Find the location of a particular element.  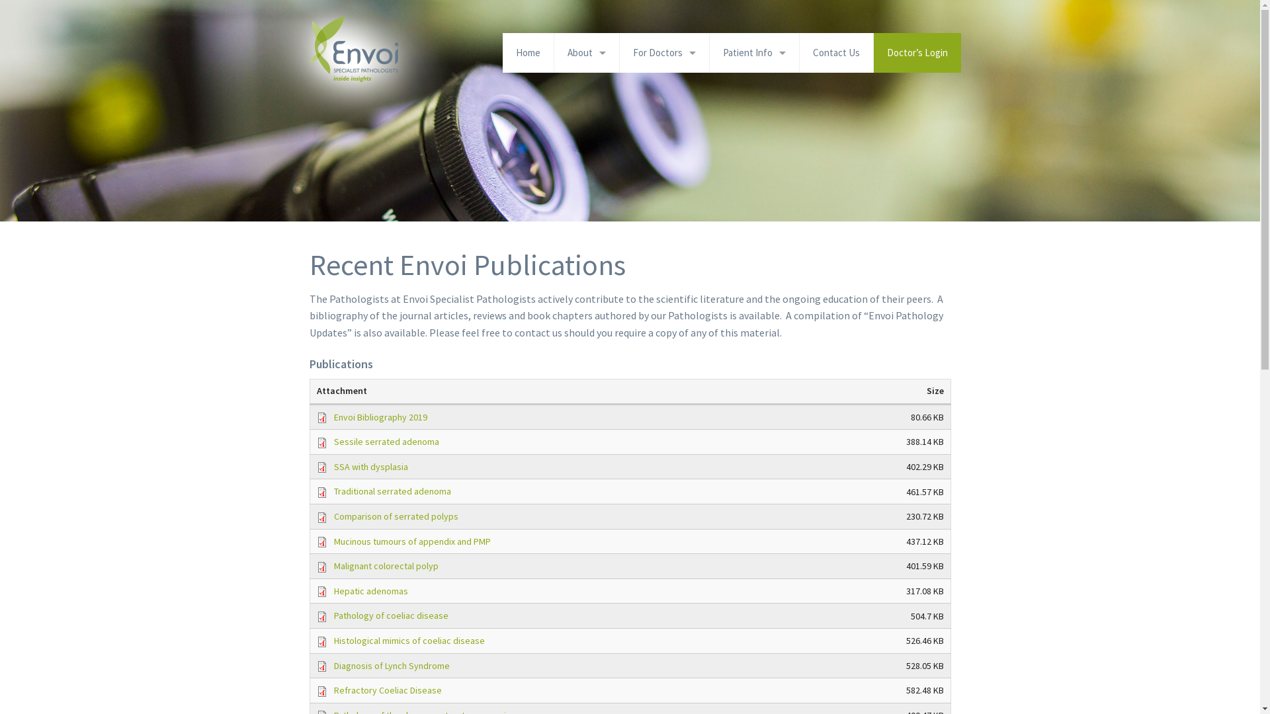

application/pdf is located at coordinates (324, 542).